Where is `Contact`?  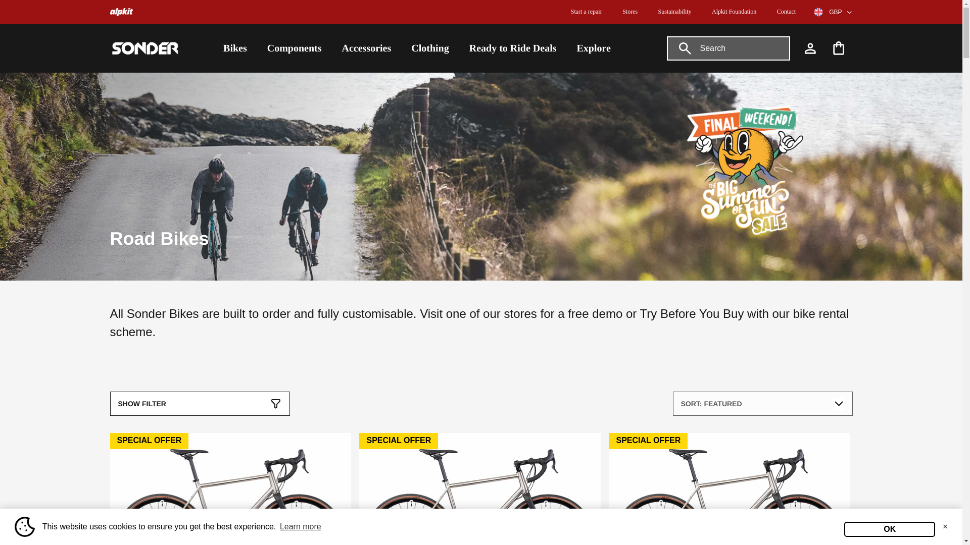 Contact is located at coordinates (786, 12).